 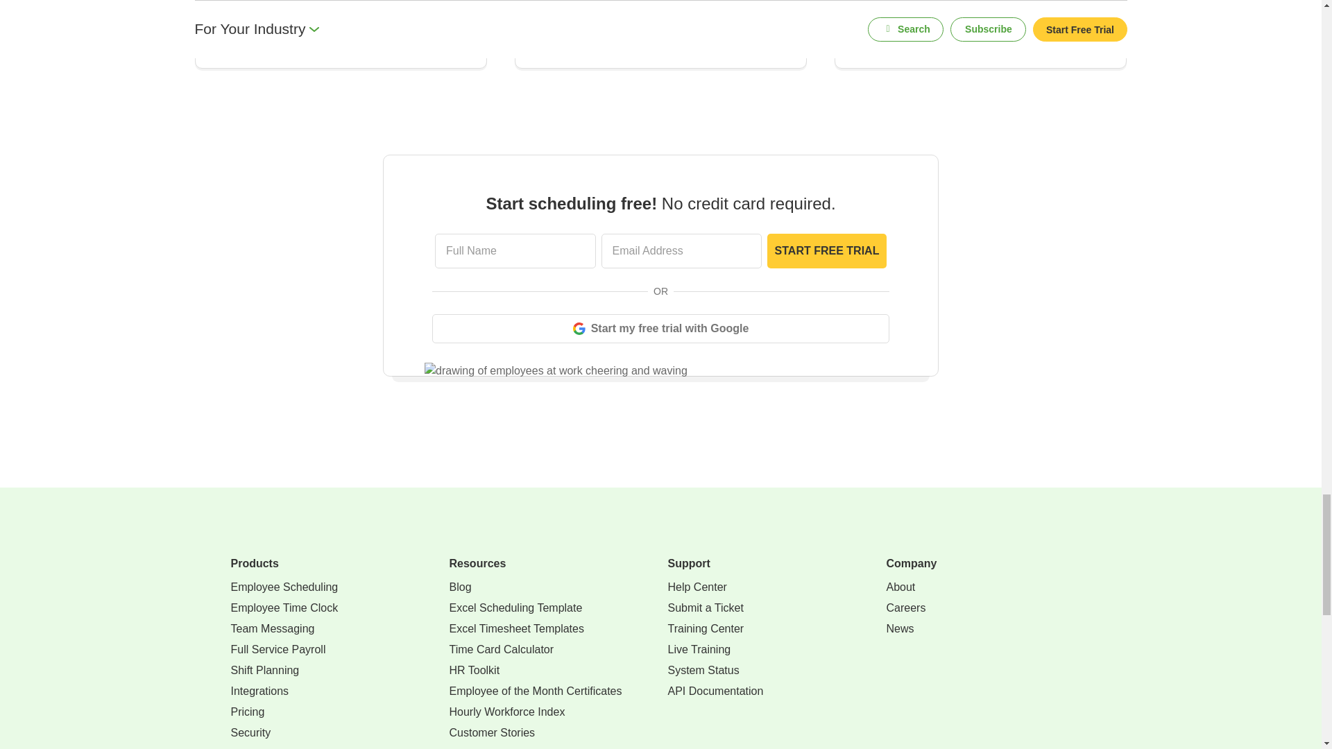 What do you see at coordinates (272, 629) in the screenshot?
I see `Team Messaging` at bounding box center [272, 629].